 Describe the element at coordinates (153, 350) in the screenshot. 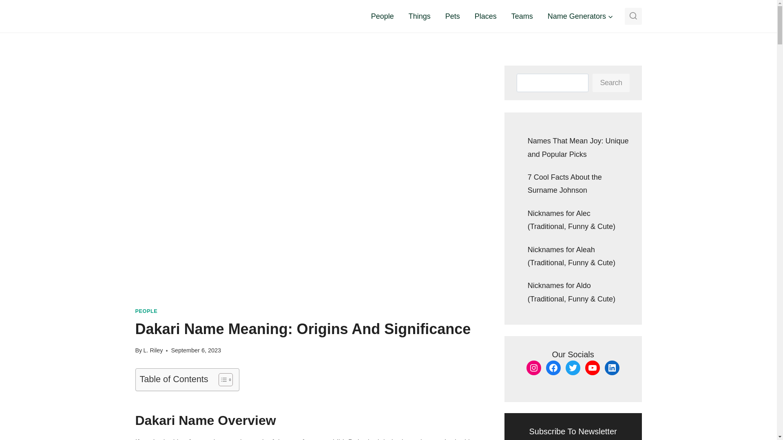

I see `L. Riley` at that location.